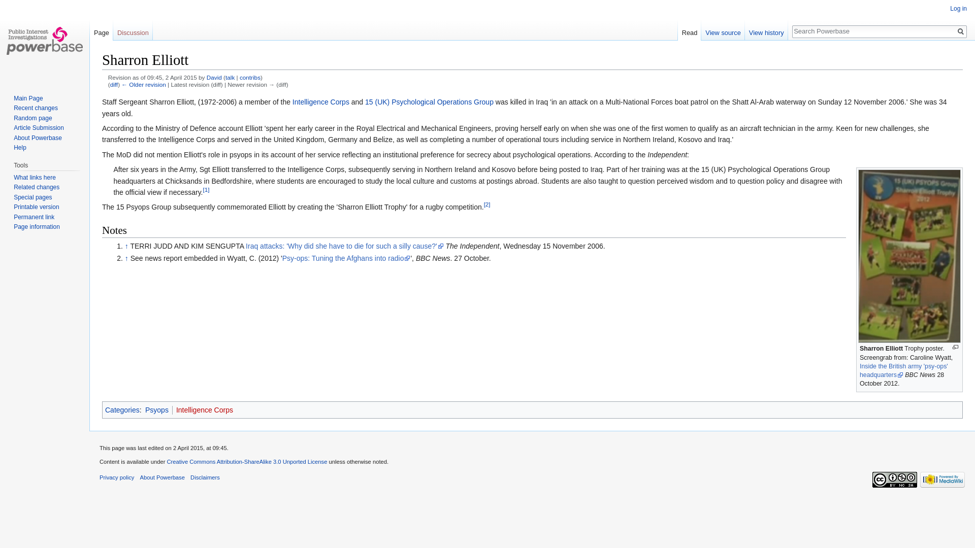  I want to click on Category:Psyops, so click(157, 410).